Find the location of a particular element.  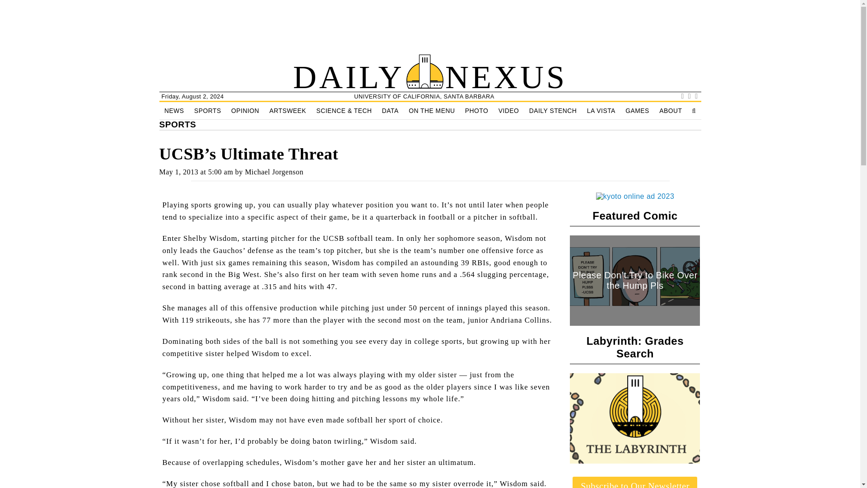

Posts by Michael Jorgenson is located at coordinates (274, 172).